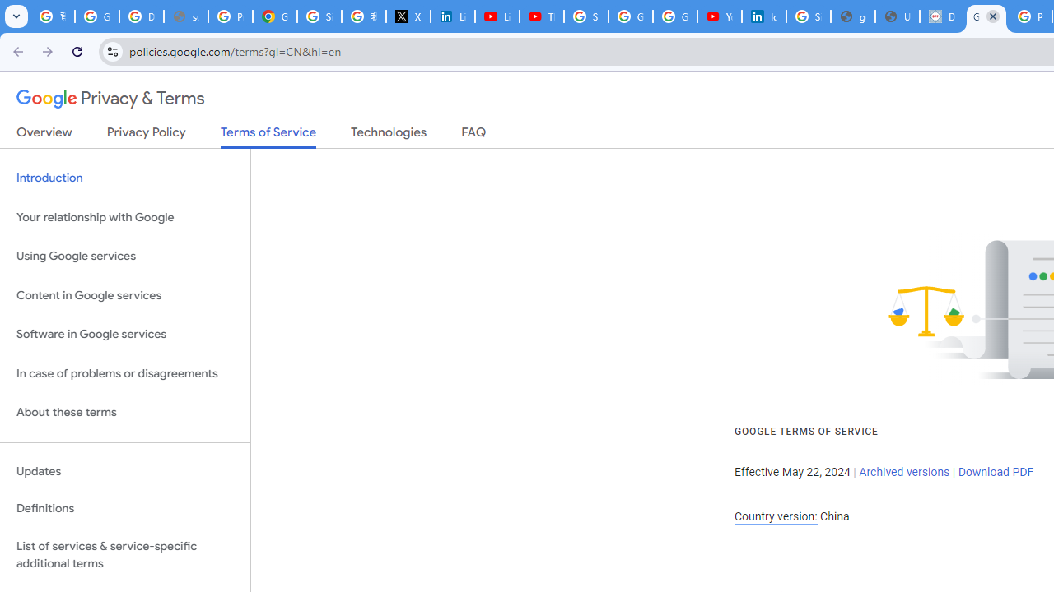 The image size is (1054, 592). What do you see at coordinates (776, 516) in the screenshot?
I see `Country version:` at bounding box center [776, 516].